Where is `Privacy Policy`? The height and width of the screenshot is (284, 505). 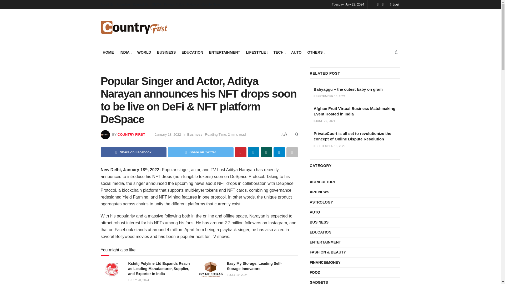 Privacy Policy is located at coordinates (174, 4).